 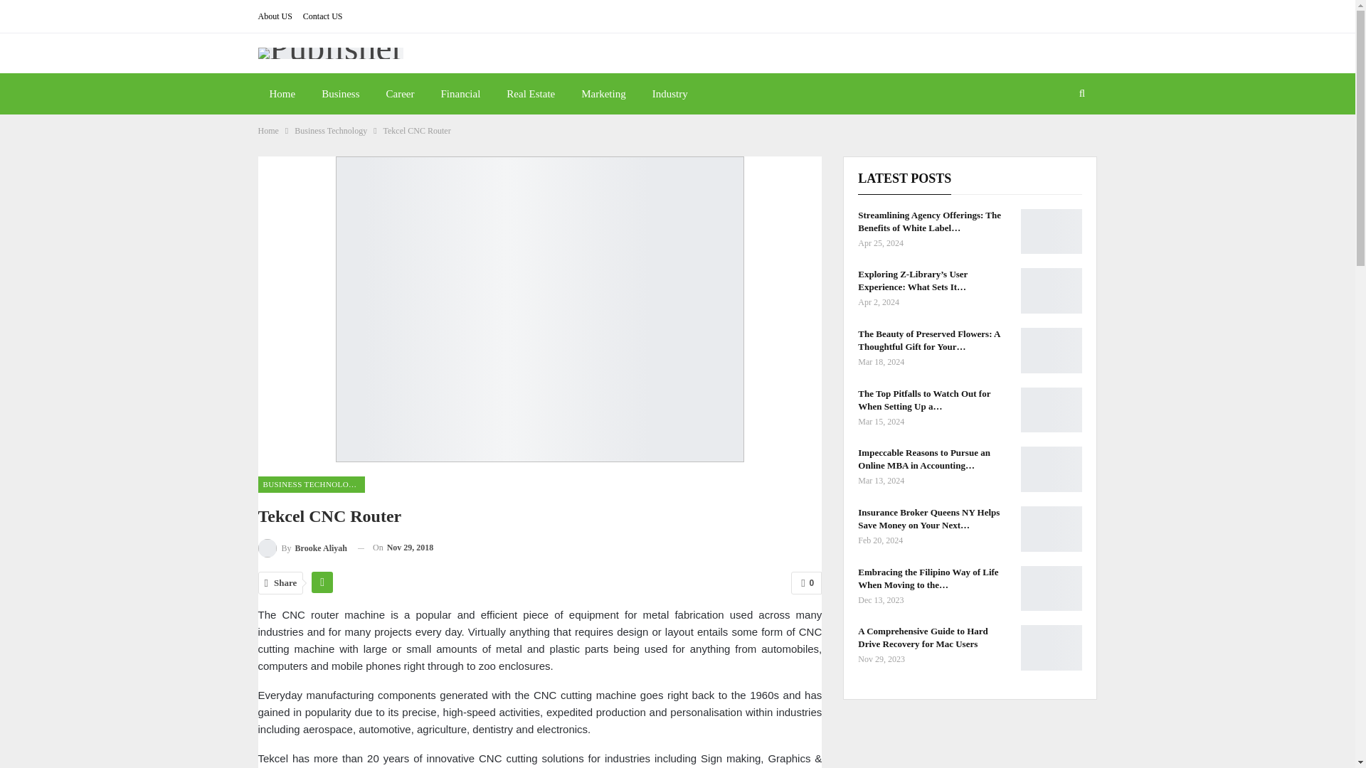 I want to click on Career, so click(x=400, y=93).